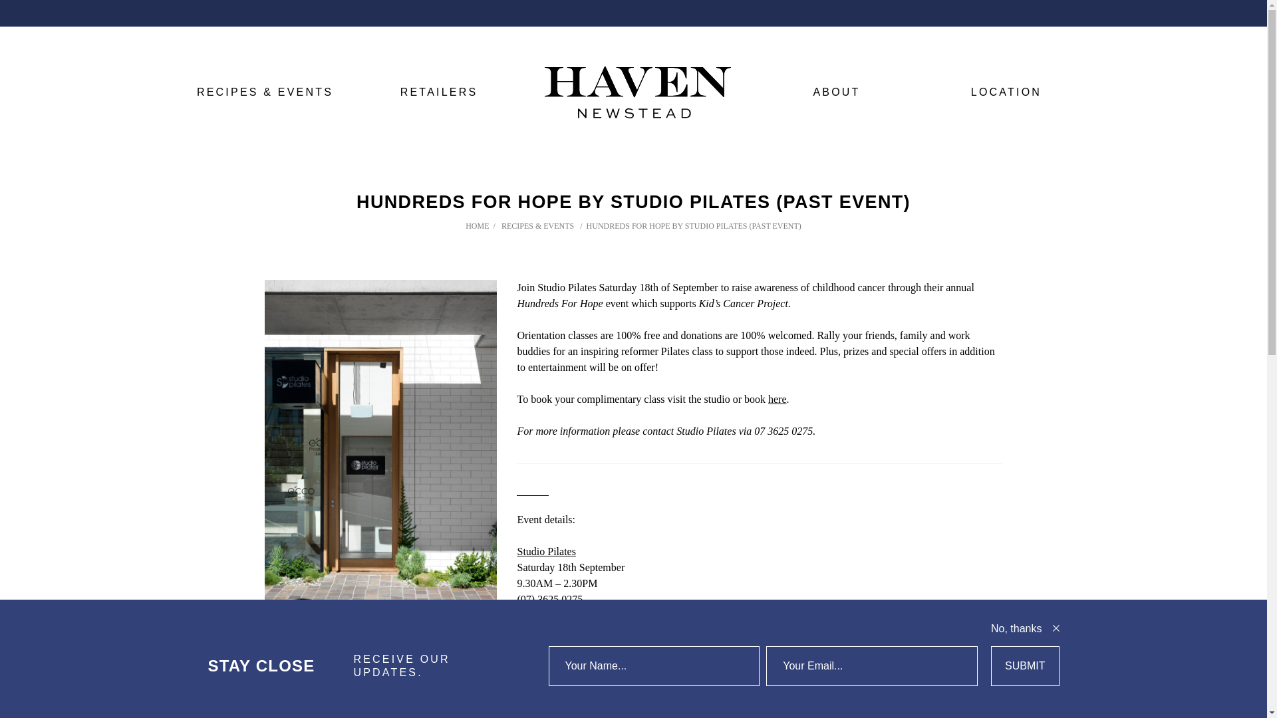  Describe the element at coordinates (439, 92) in the screenshot. I see `RETAILERS` at that location.